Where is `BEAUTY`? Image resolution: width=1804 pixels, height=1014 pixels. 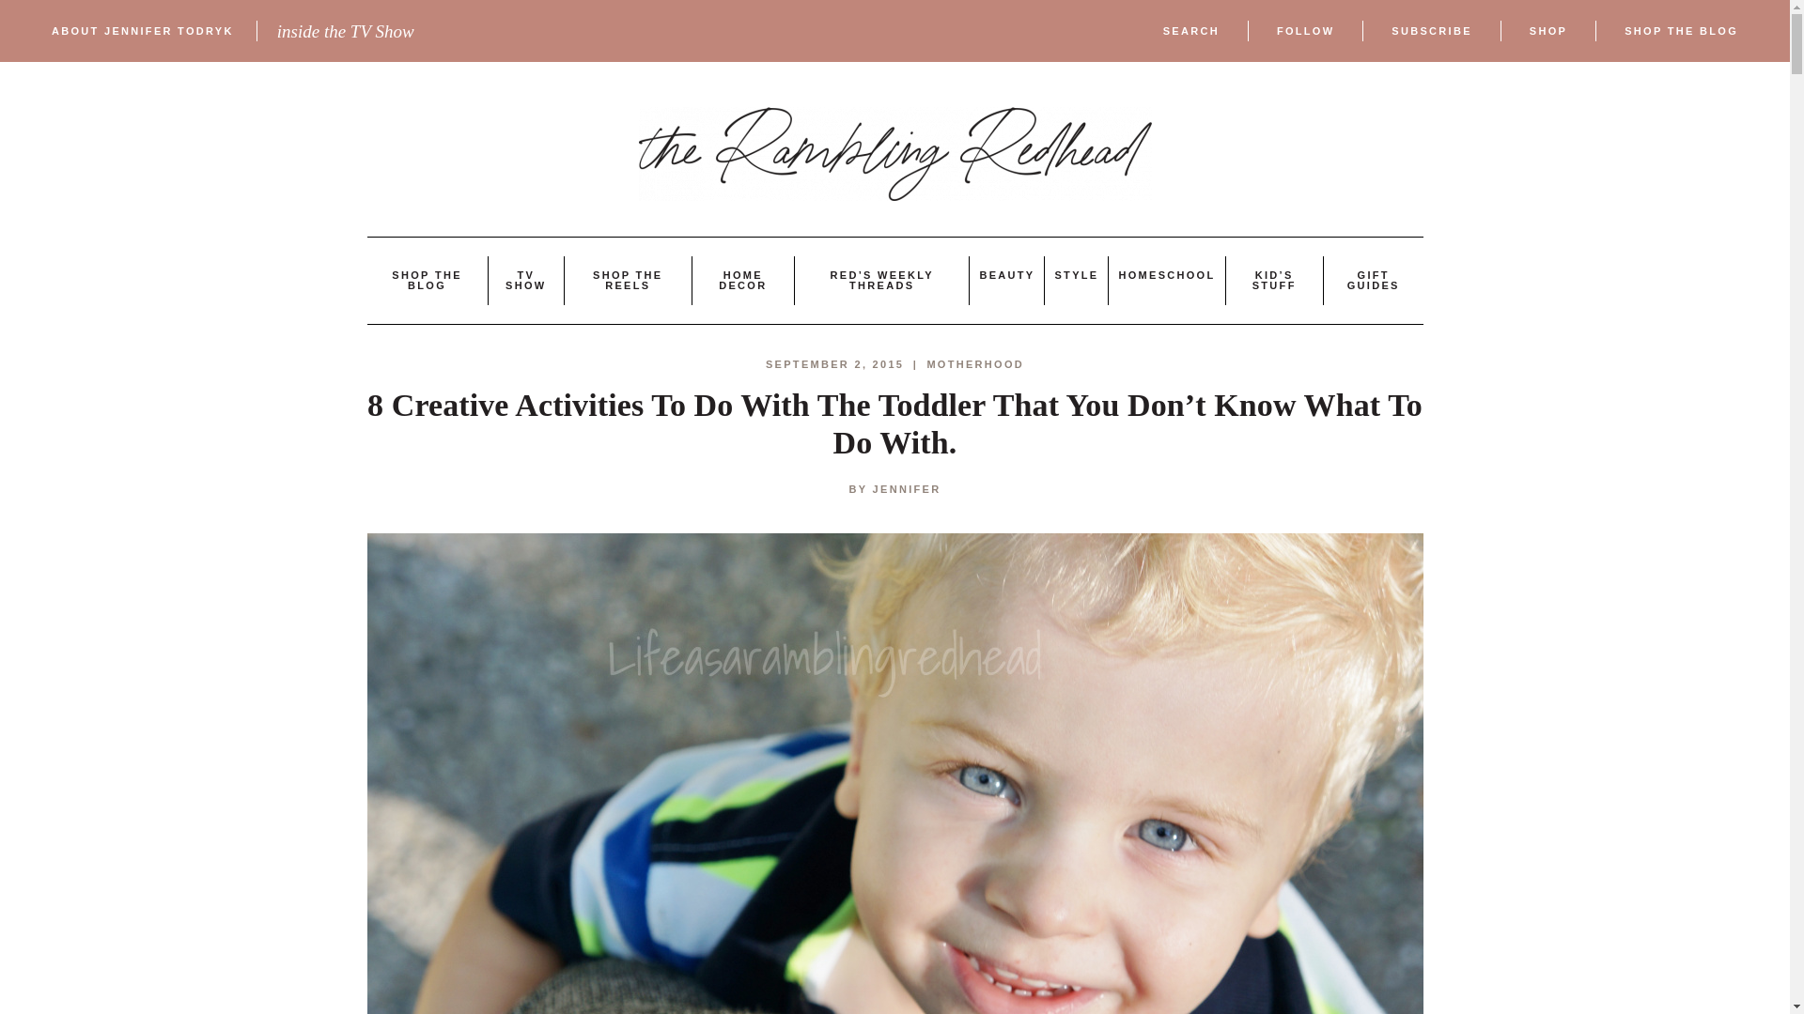
BEAUTY is located at coordinates (1006, 275).